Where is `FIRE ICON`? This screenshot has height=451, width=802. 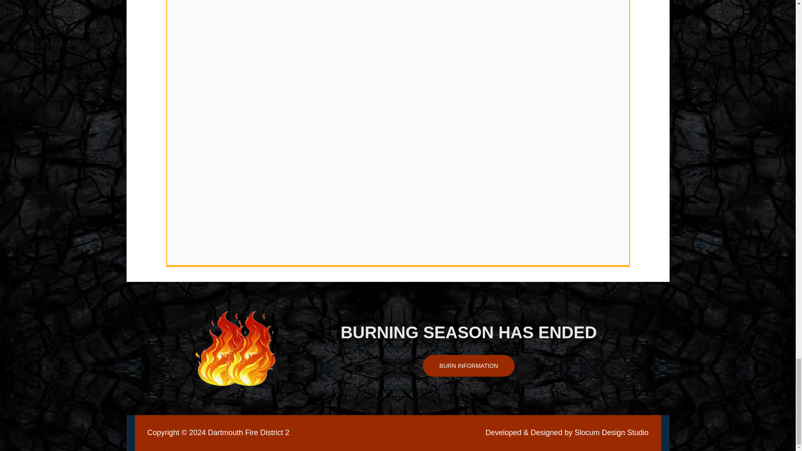
FIRE ICON is located at coordinates (236, 348).